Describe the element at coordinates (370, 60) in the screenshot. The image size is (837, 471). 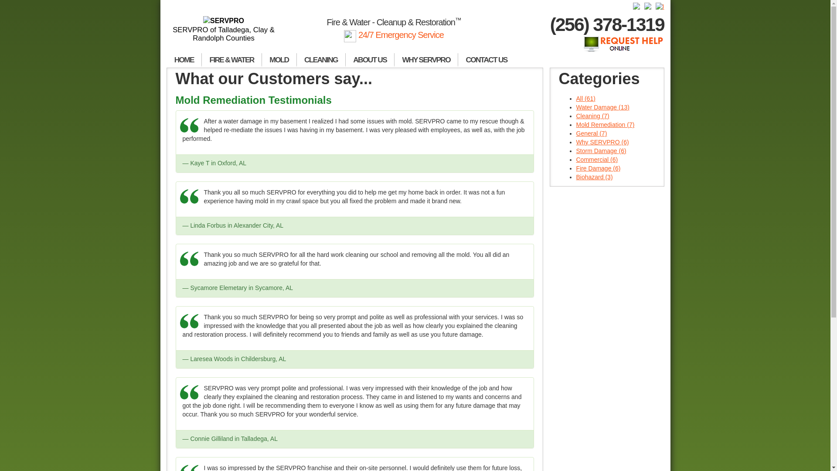
I see `ABOUT US` at that location.